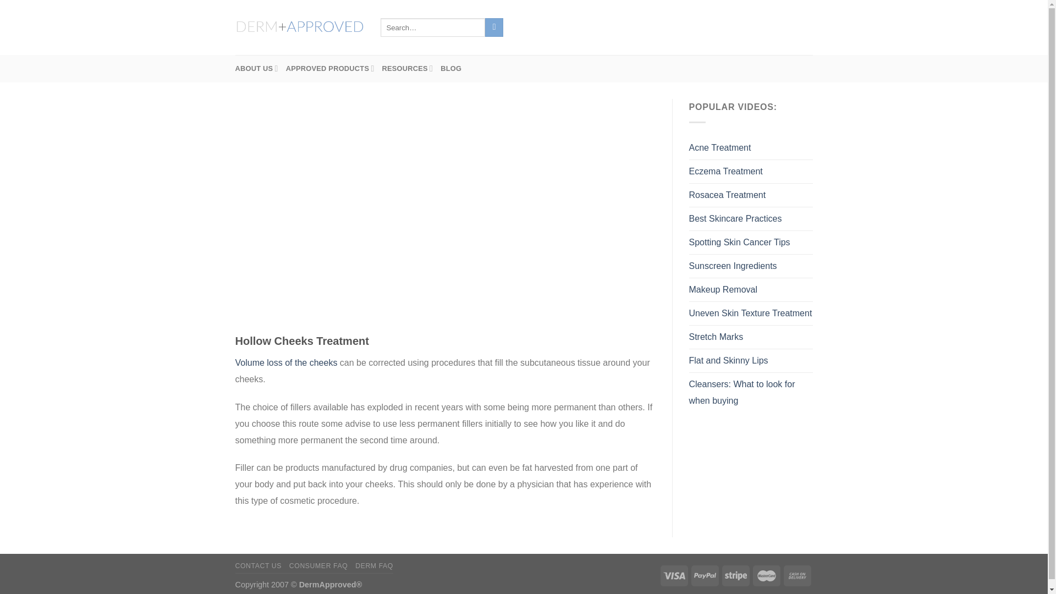  I want to click on Derm Approved - Skin Care Derm Approved, so click(300, 28).